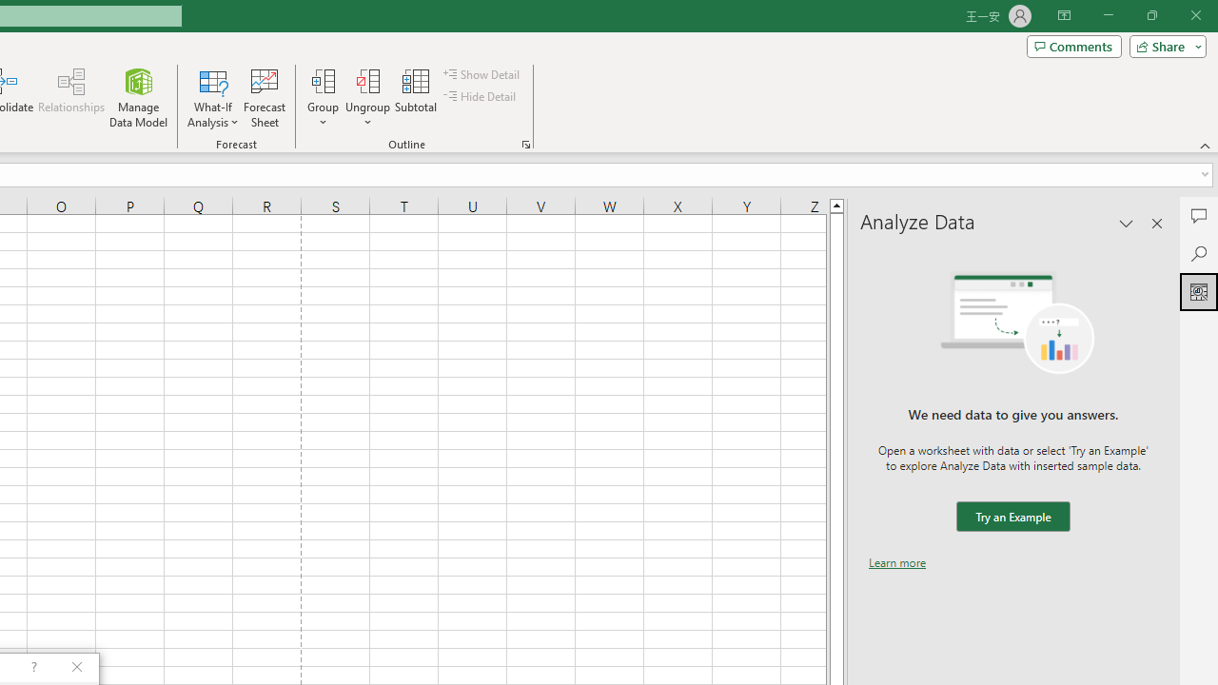 The width and height of the screenshot is (1218, 685). Describe the element at coordinates (1127, 223) in the screenshot. I see `Task Pane Options` at that location.